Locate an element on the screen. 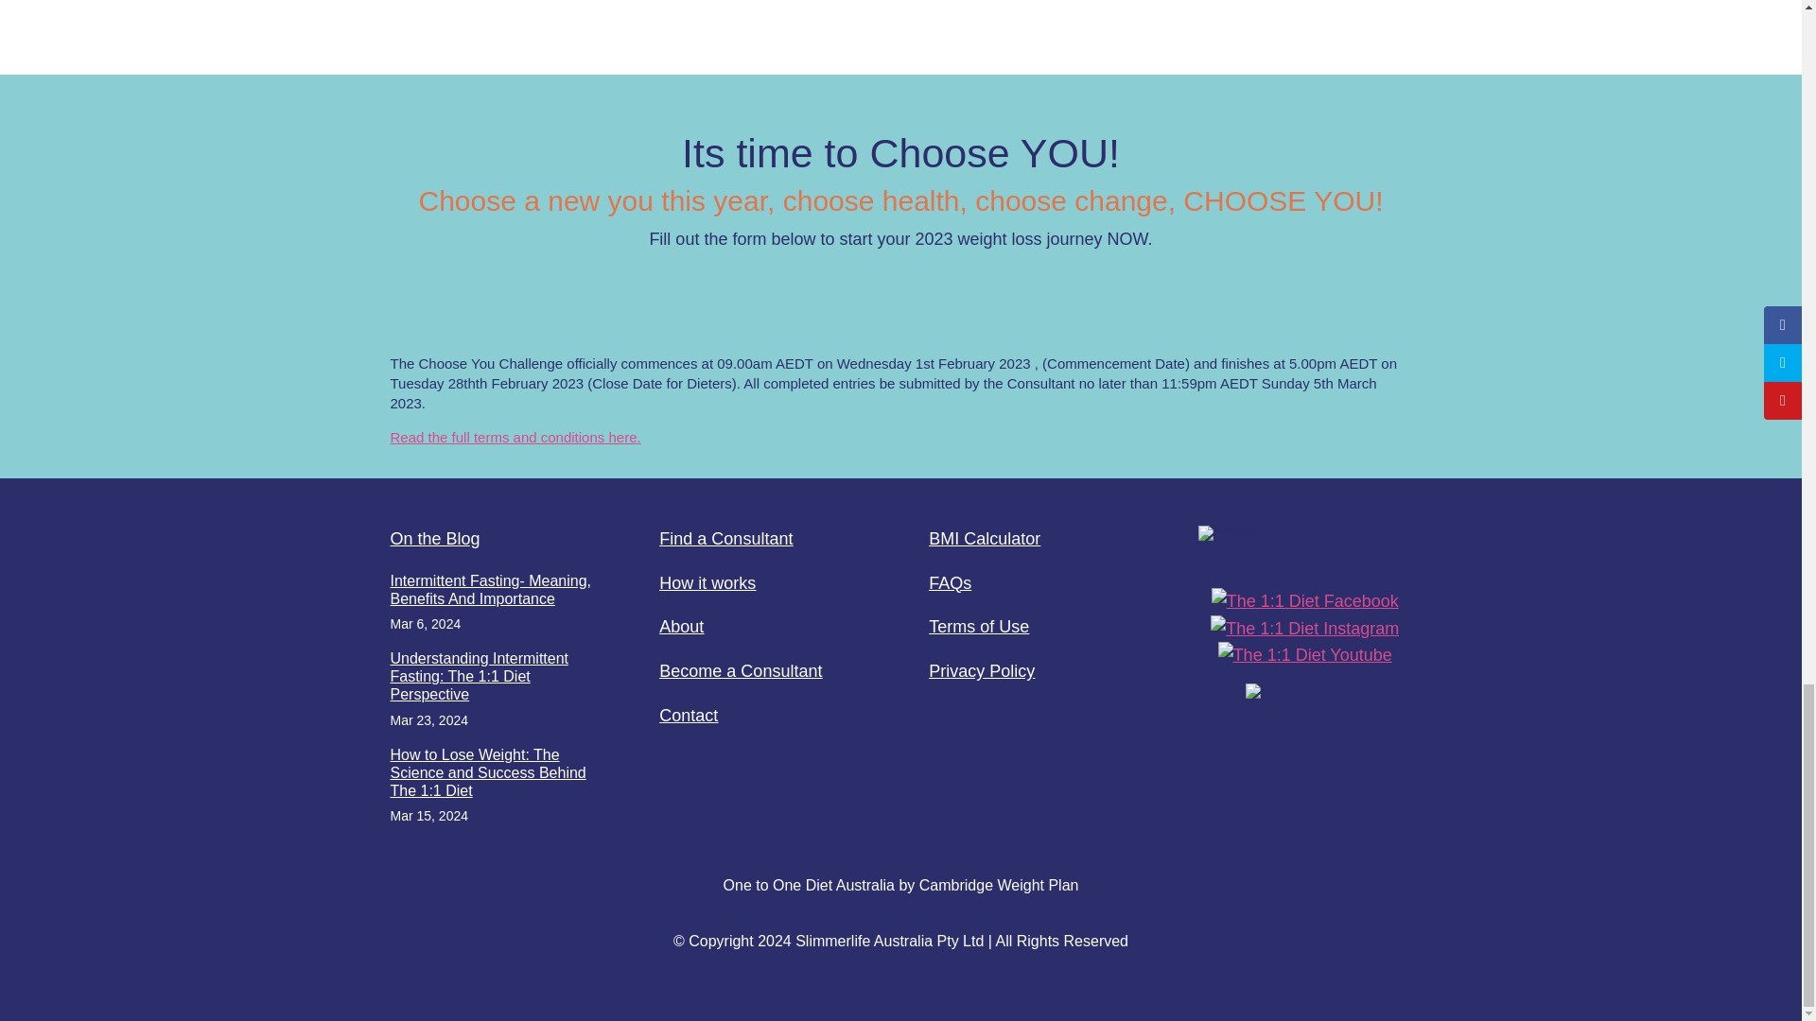  On the Blog is located at coordinates (434, 539).